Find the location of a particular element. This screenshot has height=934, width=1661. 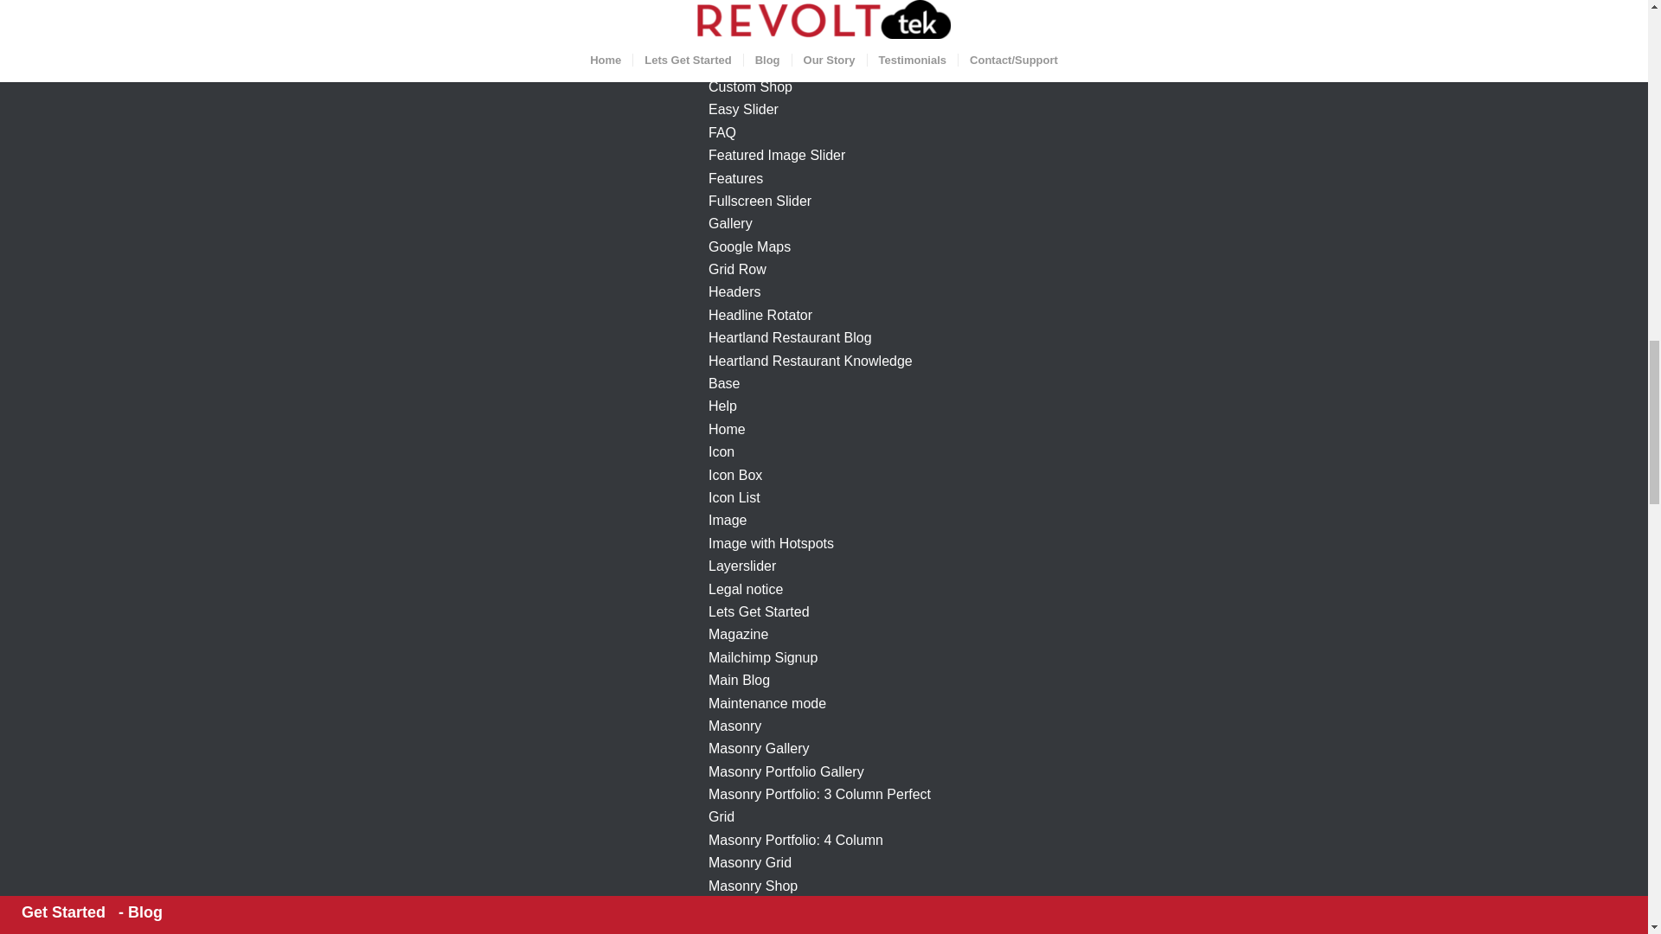

Google Maps is located at coordinates (749, 246).